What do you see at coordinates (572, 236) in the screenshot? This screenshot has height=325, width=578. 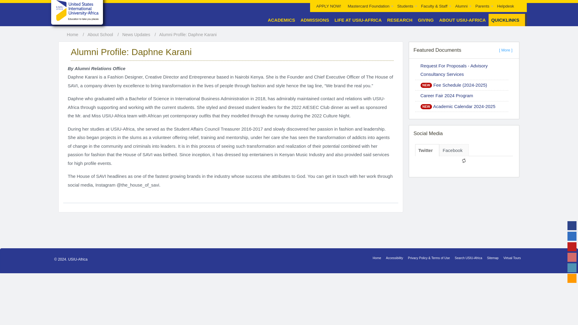 I see `X` at bounding box center [572, 236].